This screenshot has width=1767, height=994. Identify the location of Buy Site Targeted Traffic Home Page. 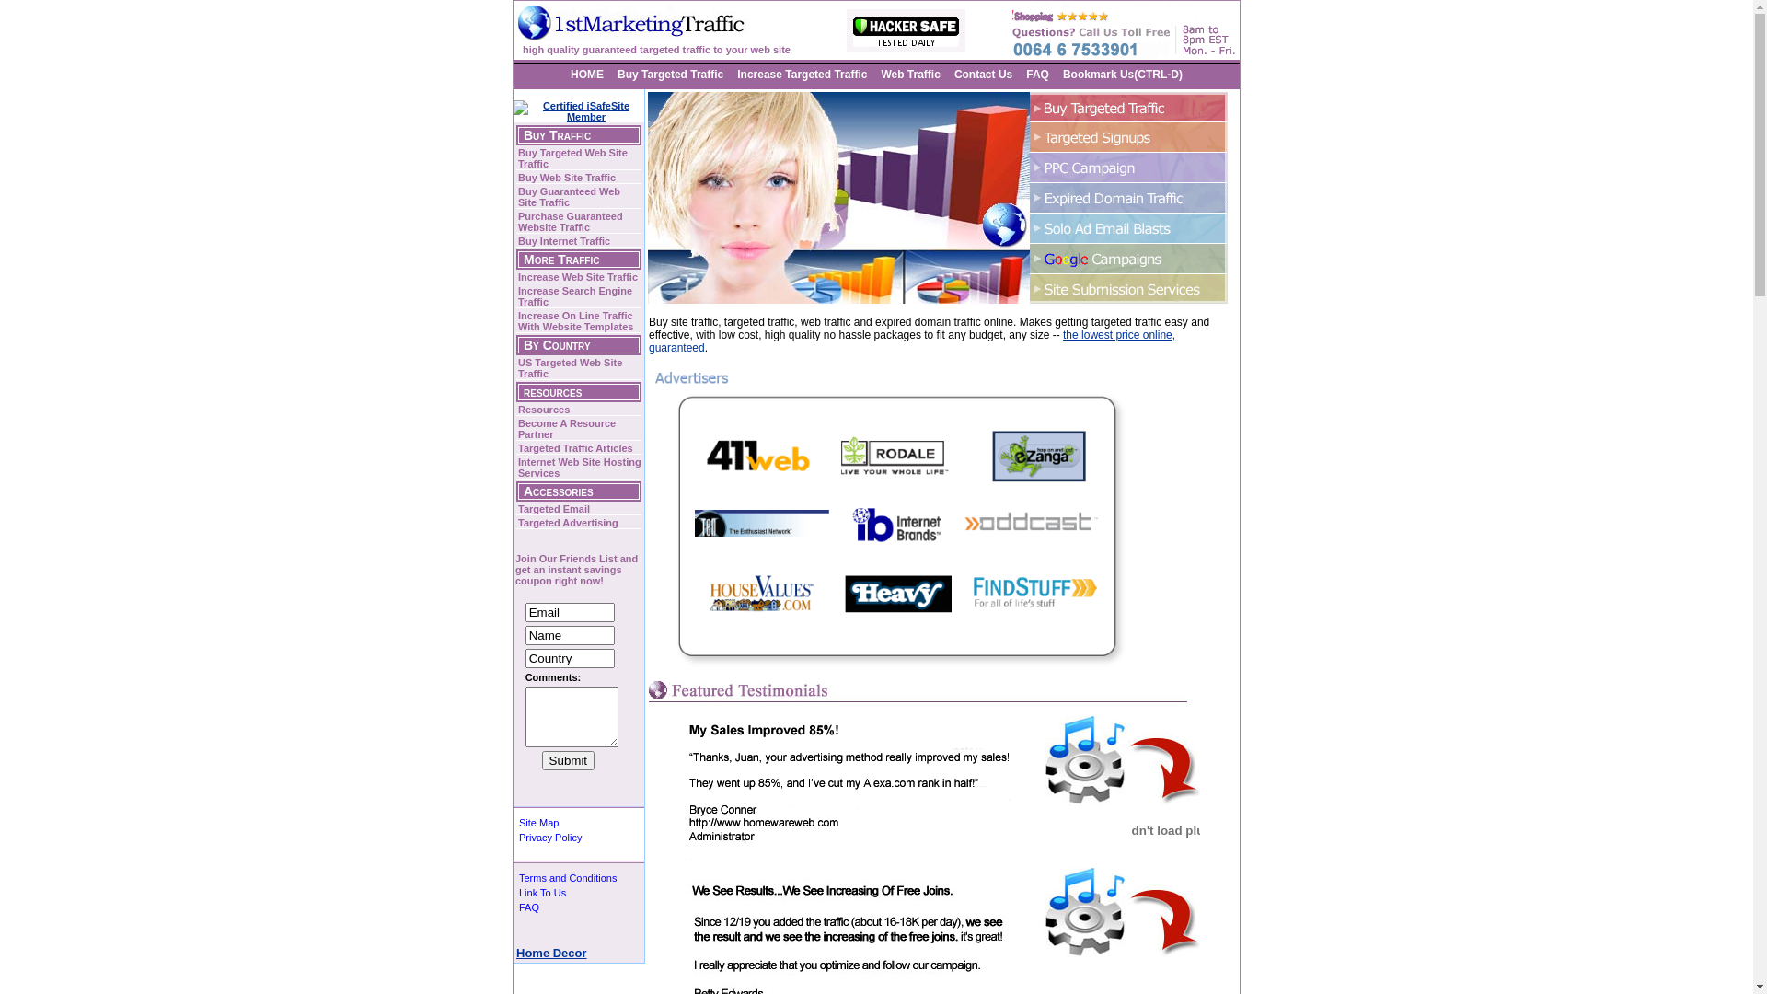
(638, 22).